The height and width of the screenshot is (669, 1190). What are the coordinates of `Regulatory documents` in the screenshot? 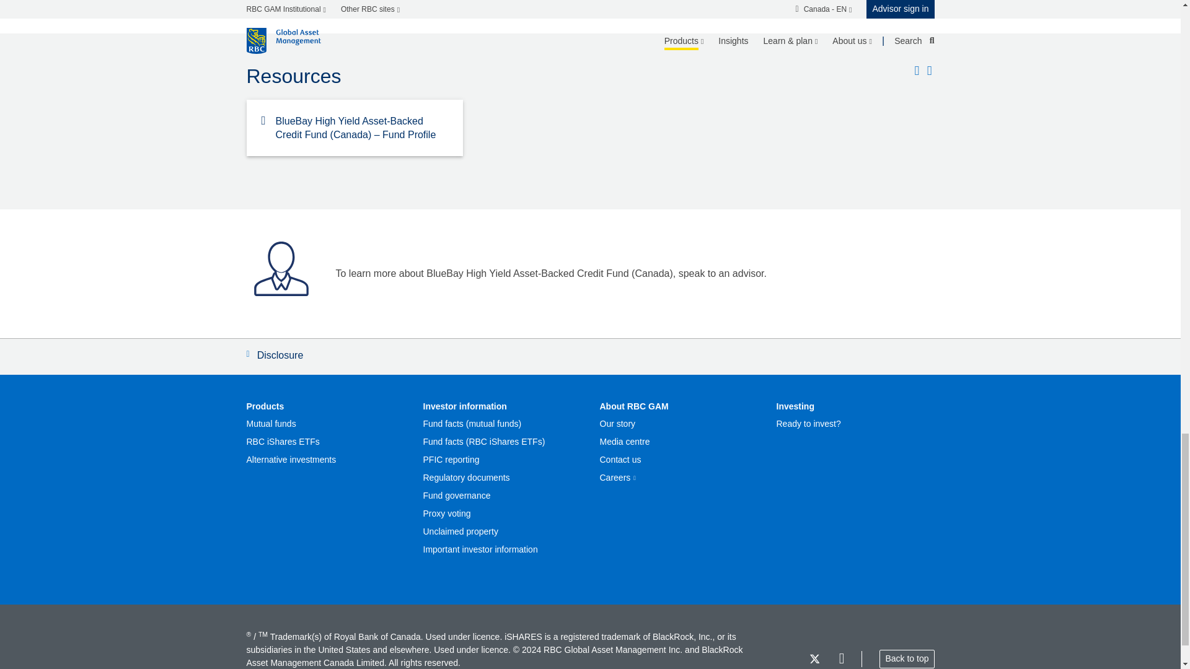 It's located at (465, 477).